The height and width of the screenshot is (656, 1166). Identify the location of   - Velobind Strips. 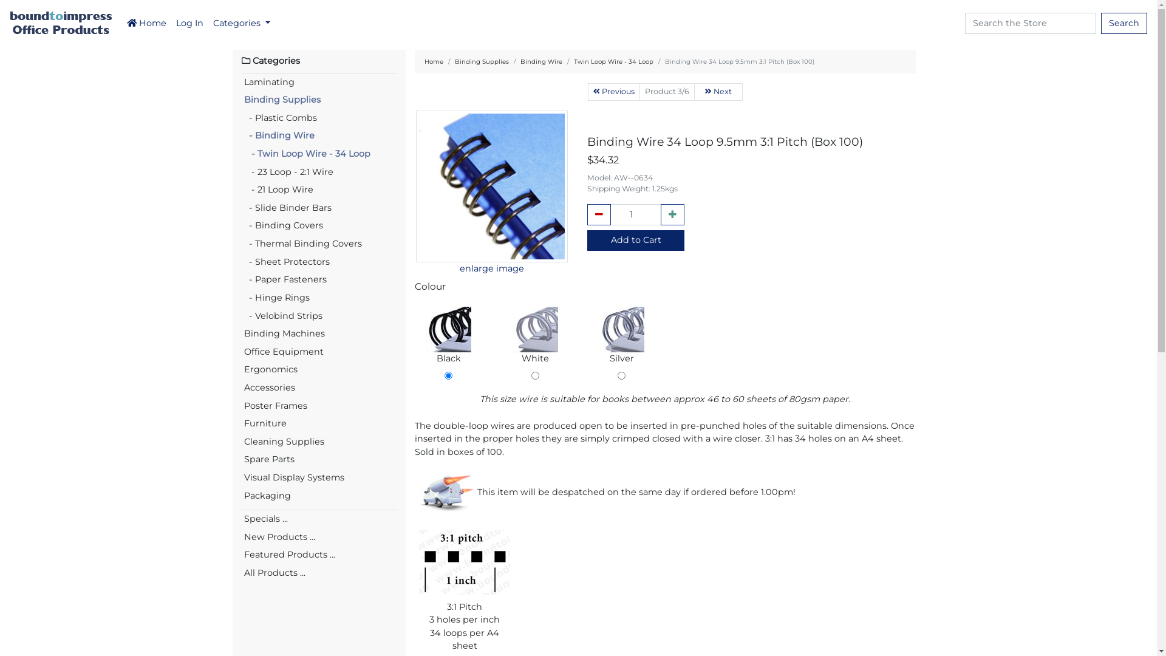
(319, 316).